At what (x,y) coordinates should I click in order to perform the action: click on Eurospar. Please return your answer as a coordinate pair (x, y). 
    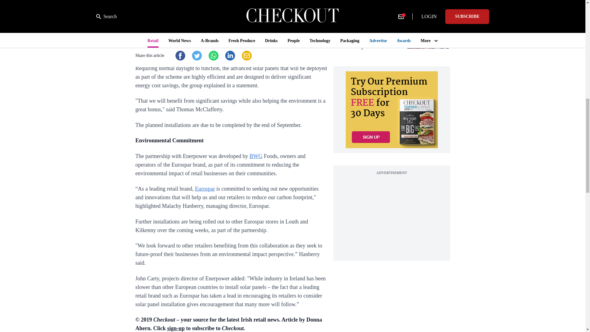
    Looking at the image, I should click on (205, 189).